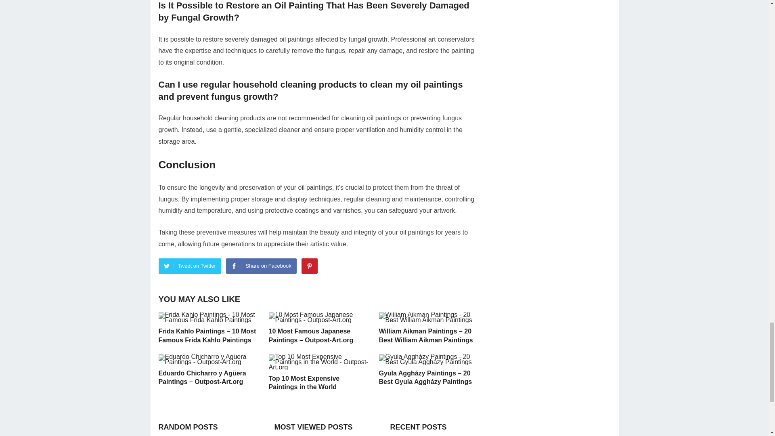 This screenshot has height=436, width=775. What do you see at coordinates (319, 318) in the screenshot?
I see `10 Most Famous Japanese Paintings - Outpost-Art.org 4` at bounding box center [319, 318].